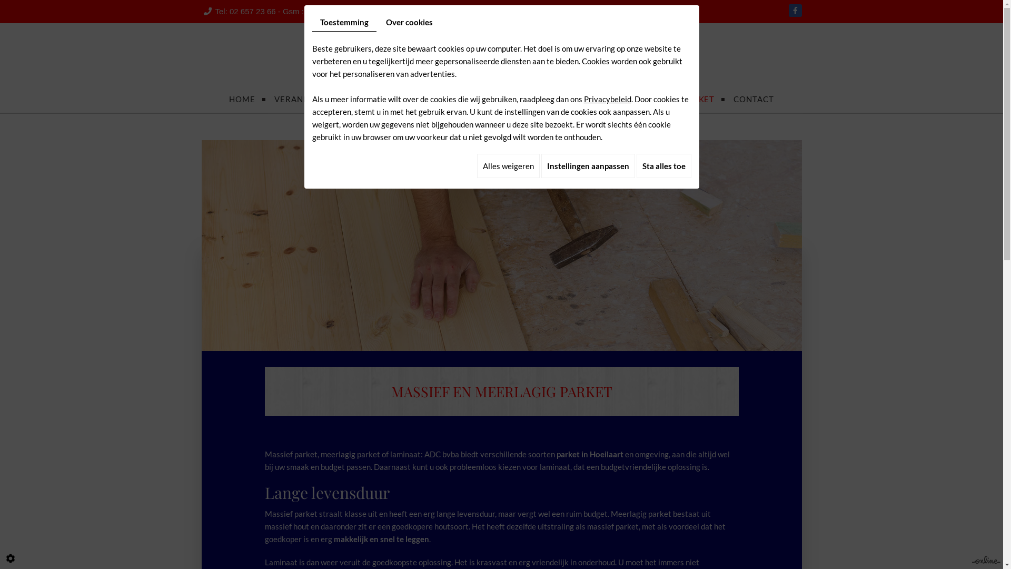 The width and height of the screenshot is (1011, 569). I want to click on SECTIONALEPOORTEN, so click(617, 99).